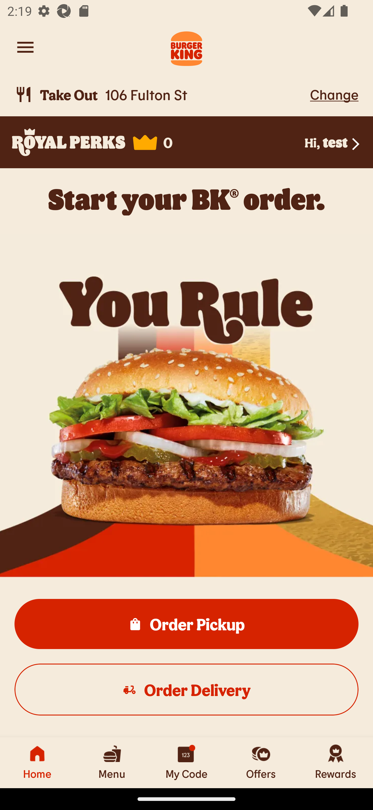 Image resolution: width=373 pixels, height=810 pixels. What do you see at coordinates (334, 94) in the screenshot?
I see `Change` at bounding box center [334, 94].